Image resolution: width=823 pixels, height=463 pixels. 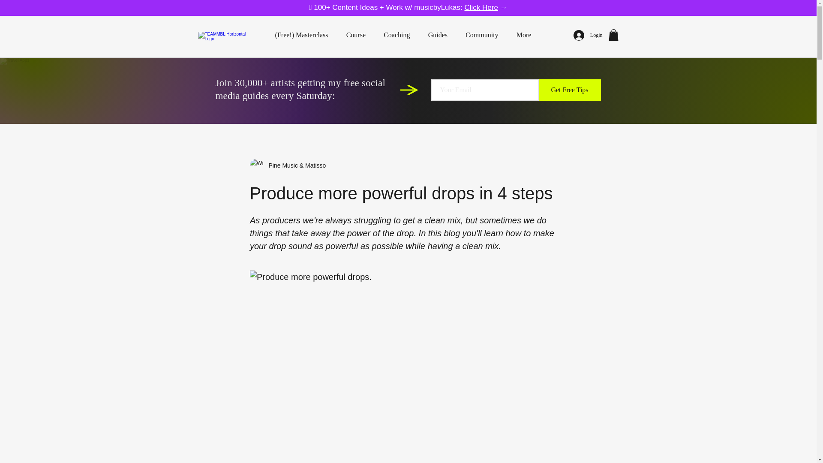 What do you see at coordinates (356, 35) in the screenshot?
I see `Course` at bounding box center [356, 35].